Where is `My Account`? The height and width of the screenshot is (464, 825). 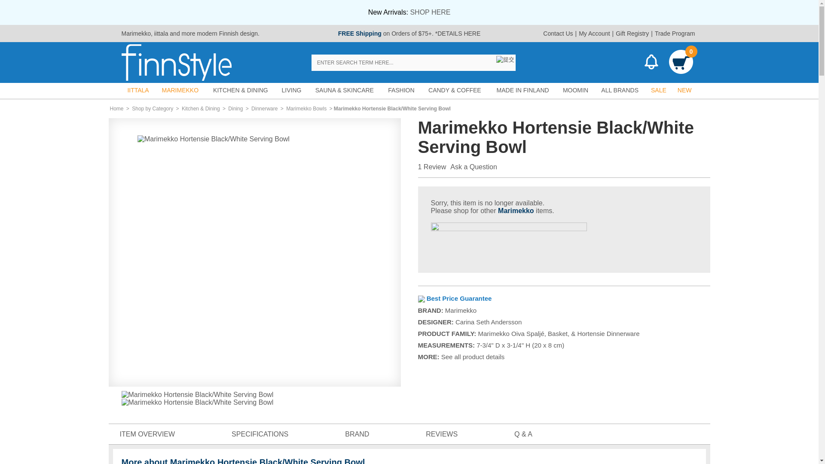 My Account is located at coordinates (594, 34).